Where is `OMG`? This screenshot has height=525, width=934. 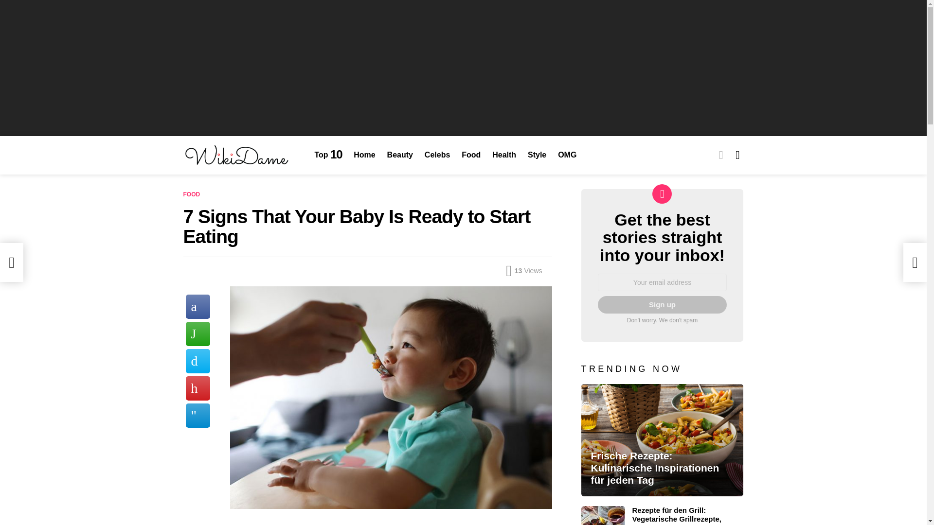
OMG is located at coordinates (567, 155).